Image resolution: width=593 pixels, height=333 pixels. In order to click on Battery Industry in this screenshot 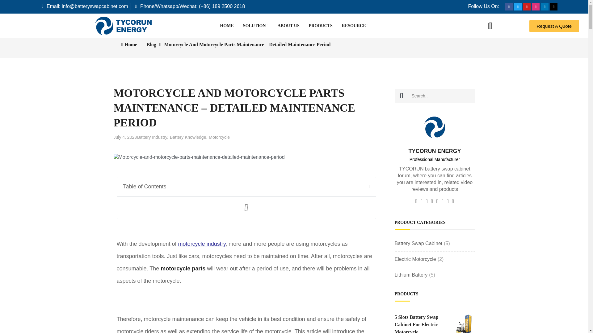, I will do `click(153, 137)`.